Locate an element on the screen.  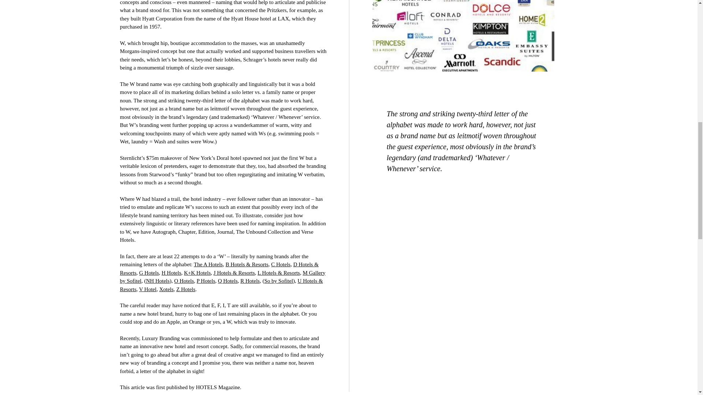
V Hotel is located at coordinates (148, 289).